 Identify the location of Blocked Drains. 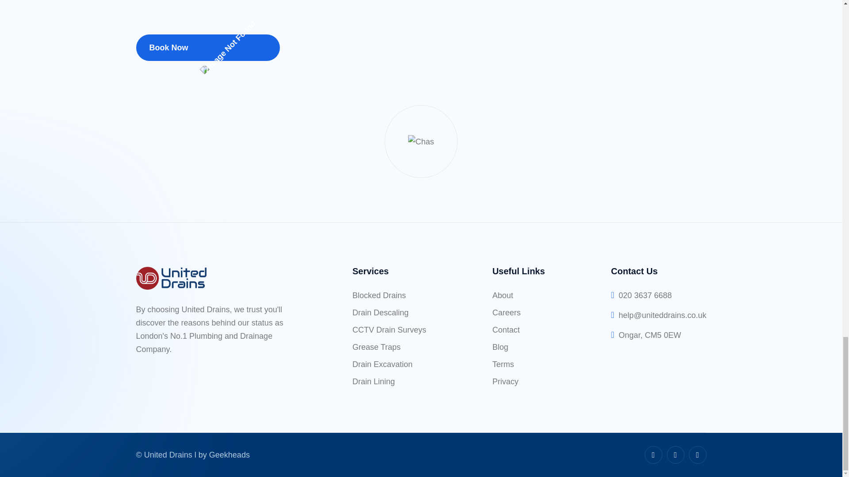
(379, 295).